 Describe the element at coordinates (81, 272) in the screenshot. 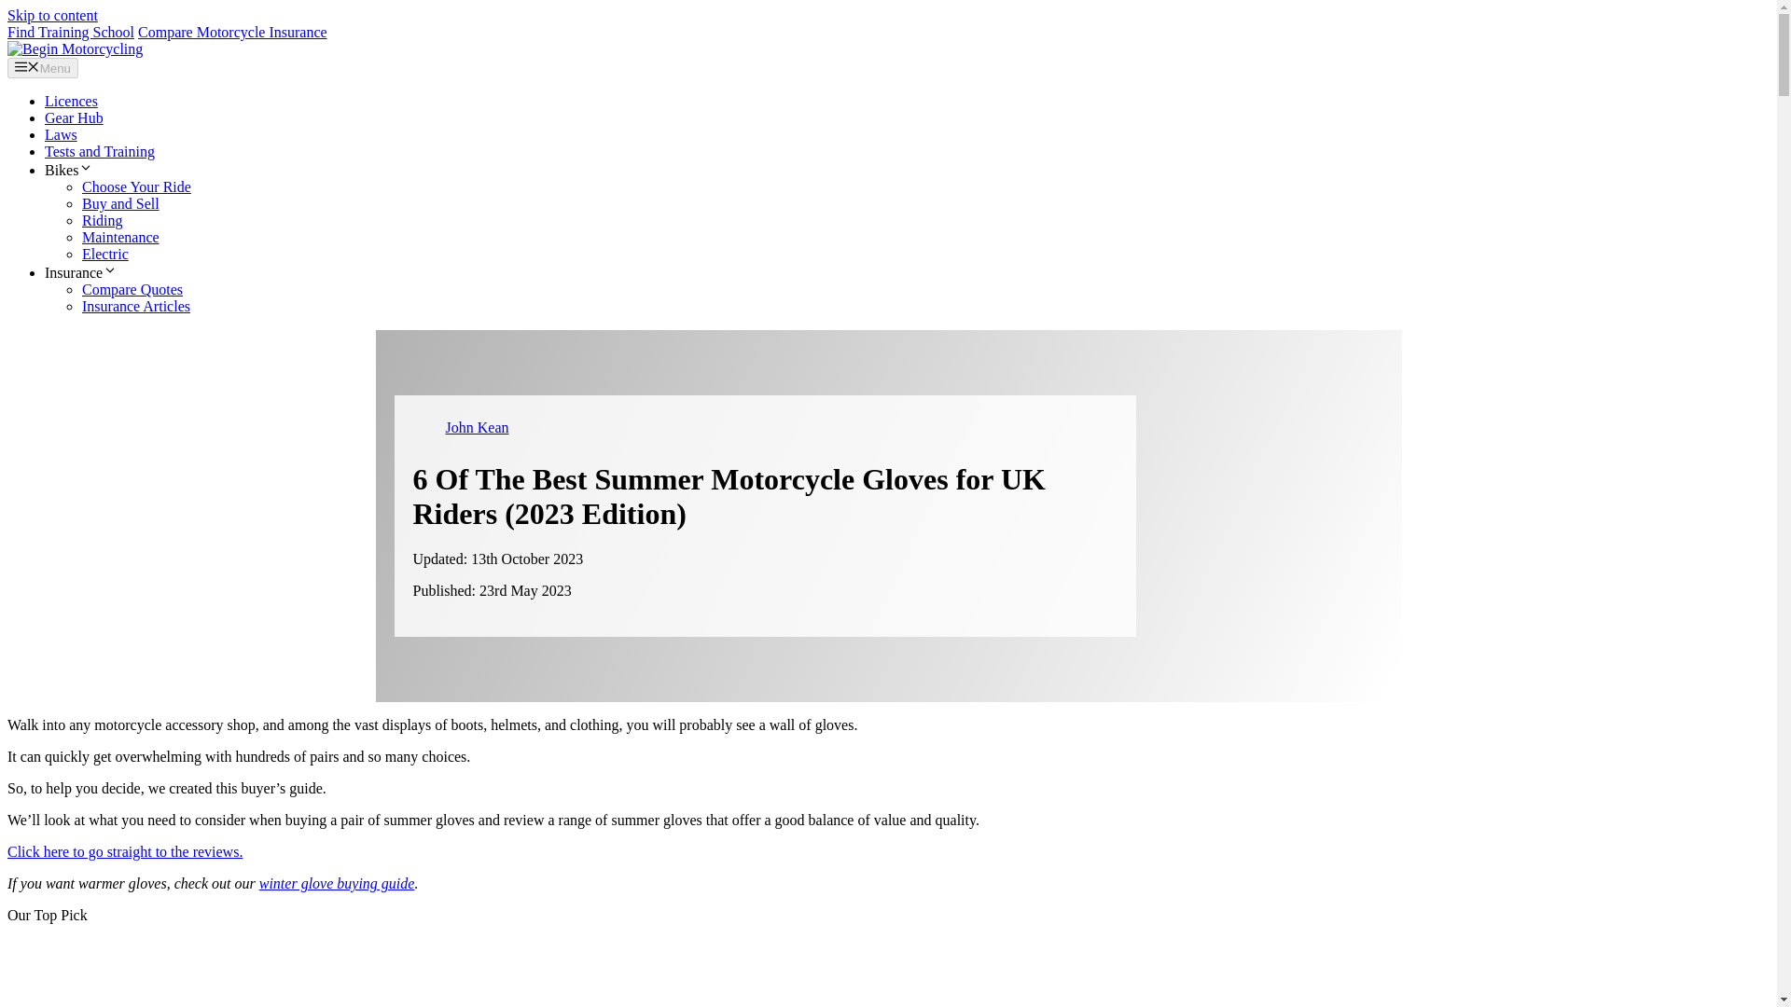

I see `Insurance` at that location.